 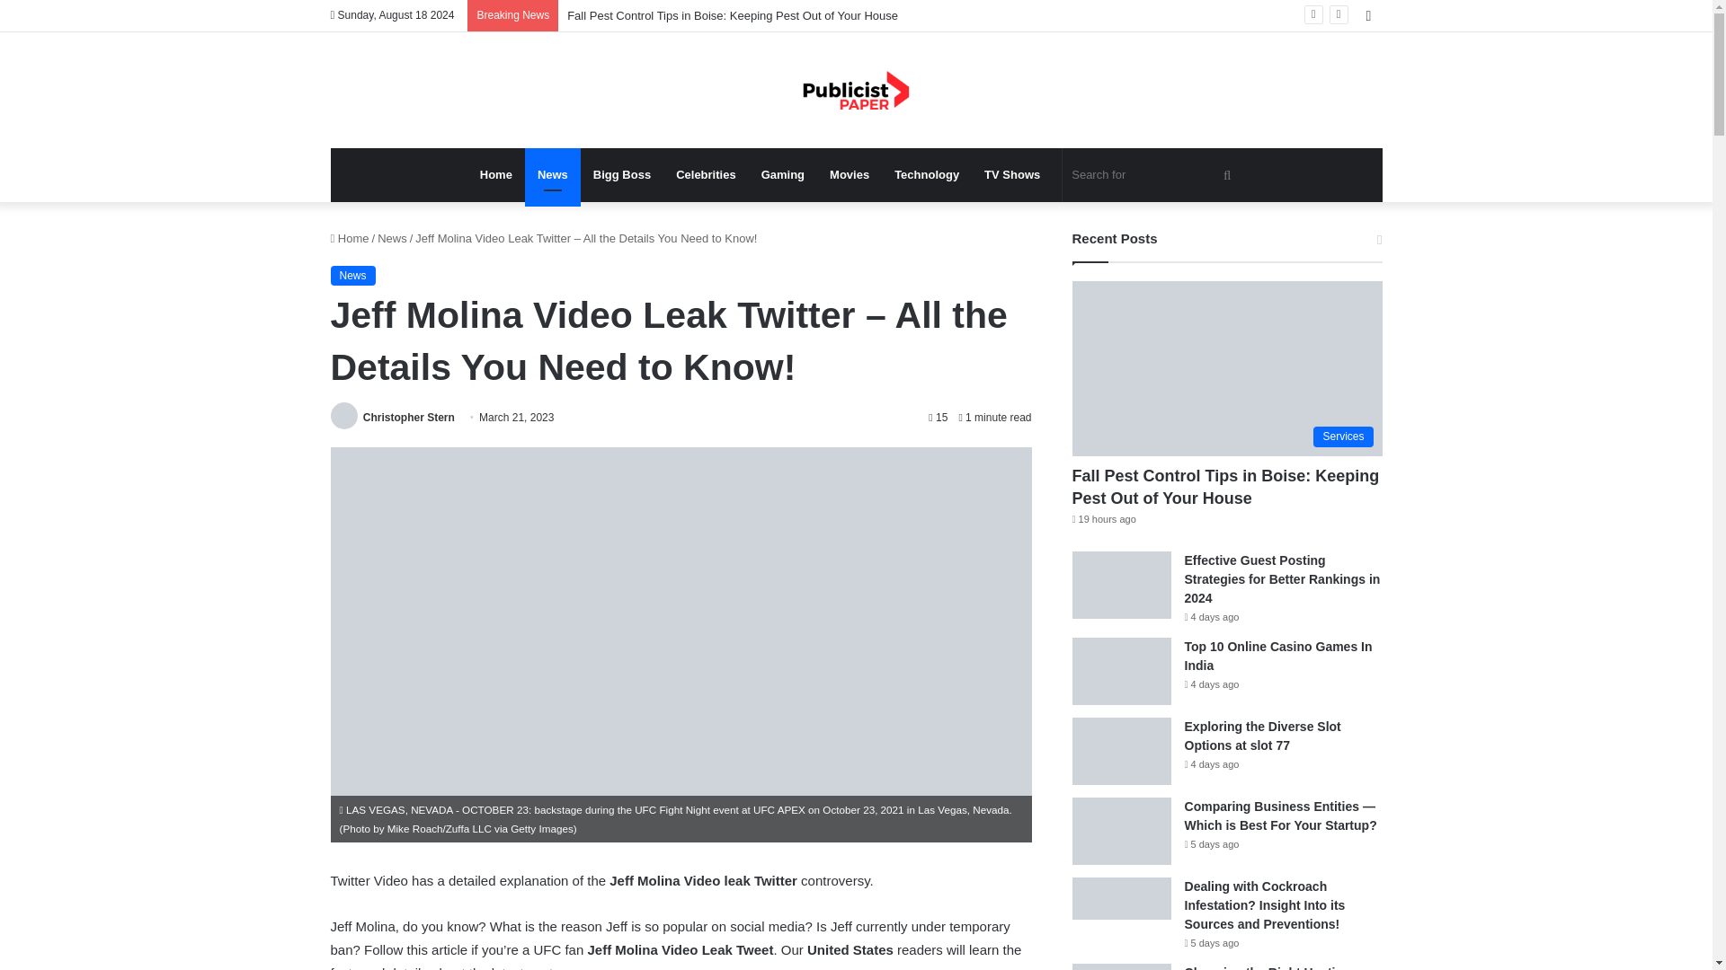 What do you see at coordinates (849, 174) in the screenshot?
I see `Movies` at bounding box center [849, 174].